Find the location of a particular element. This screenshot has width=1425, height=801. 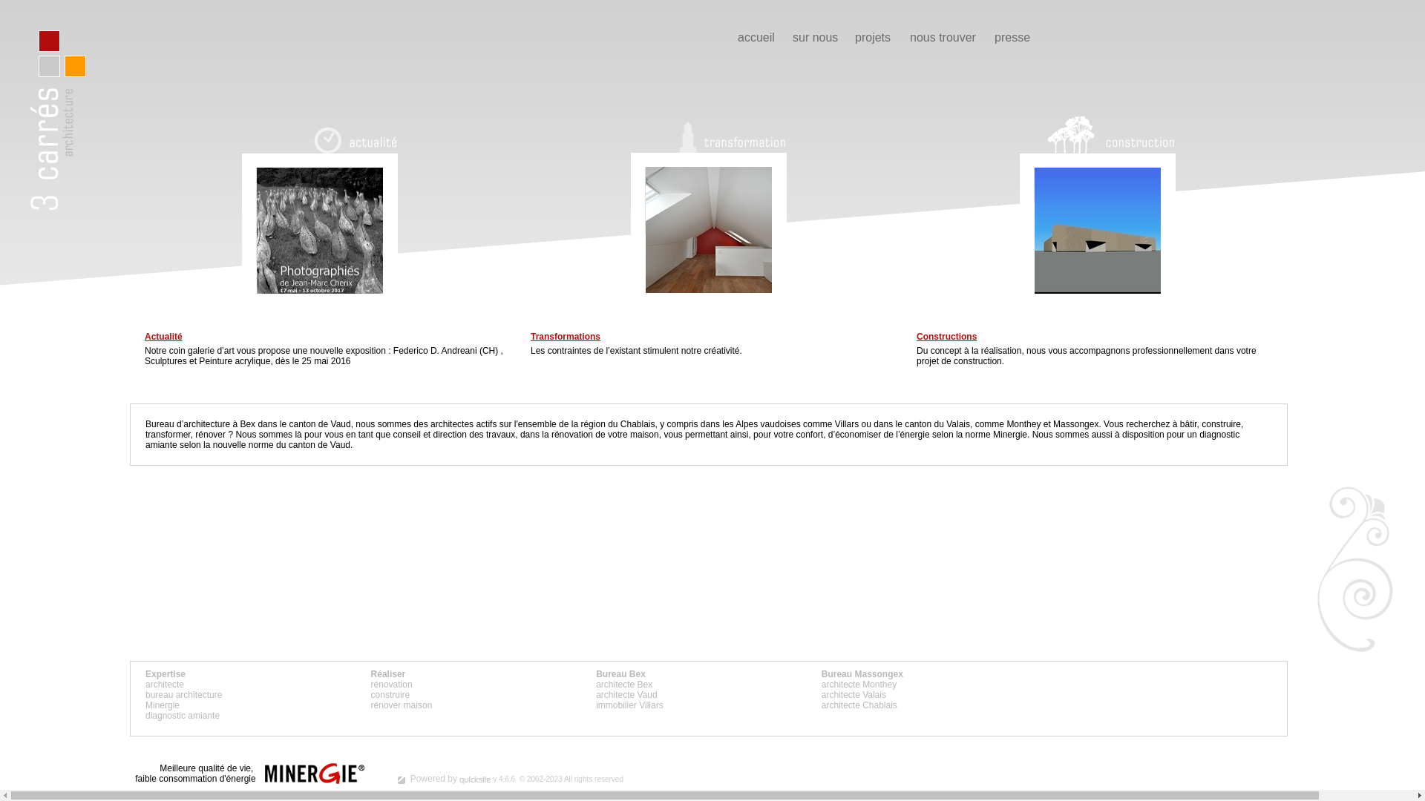

architecte Vaud is located at coordinates (626, 695).